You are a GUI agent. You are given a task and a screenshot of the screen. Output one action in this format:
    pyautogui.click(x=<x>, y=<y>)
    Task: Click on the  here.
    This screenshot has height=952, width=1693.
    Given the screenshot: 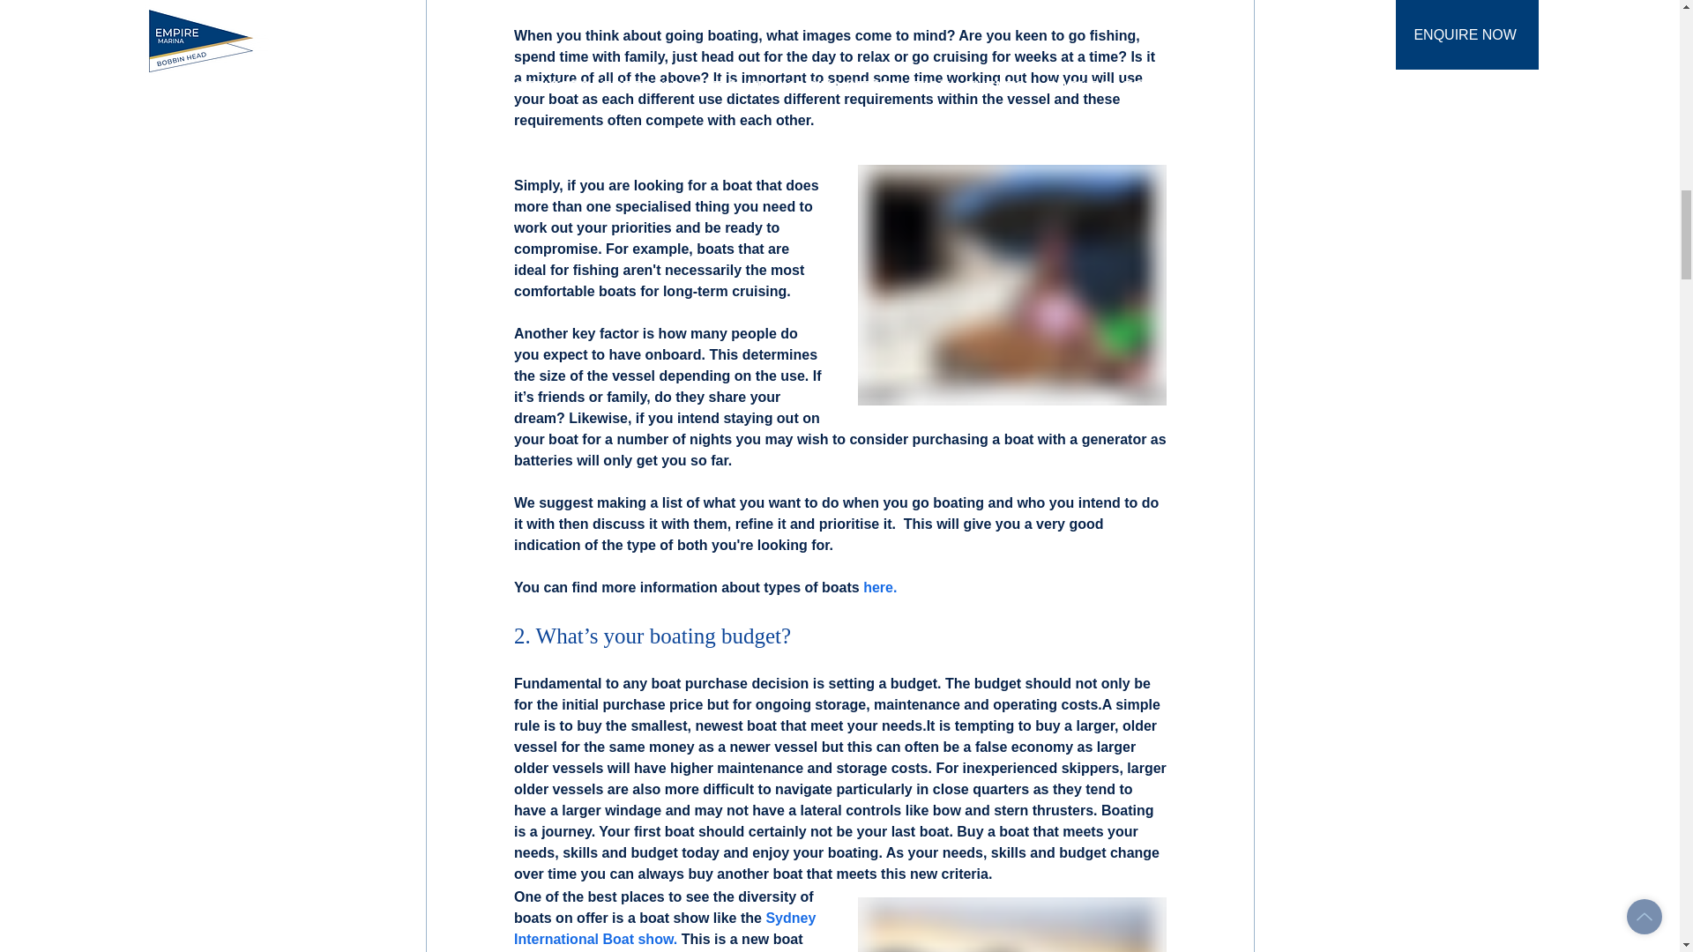 What is the action you would take?
    pyautogui.click(x=877, y=587)
    